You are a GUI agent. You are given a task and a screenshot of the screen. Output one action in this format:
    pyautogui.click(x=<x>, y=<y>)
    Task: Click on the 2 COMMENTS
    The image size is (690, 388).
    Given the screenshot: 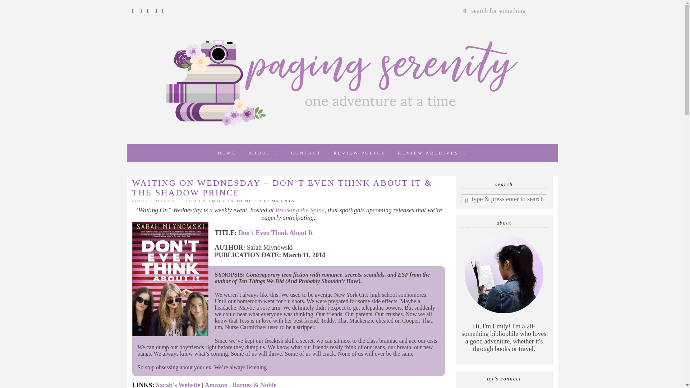 What is the action you would take?
    pyautogui.click(x=277, y=200)
    